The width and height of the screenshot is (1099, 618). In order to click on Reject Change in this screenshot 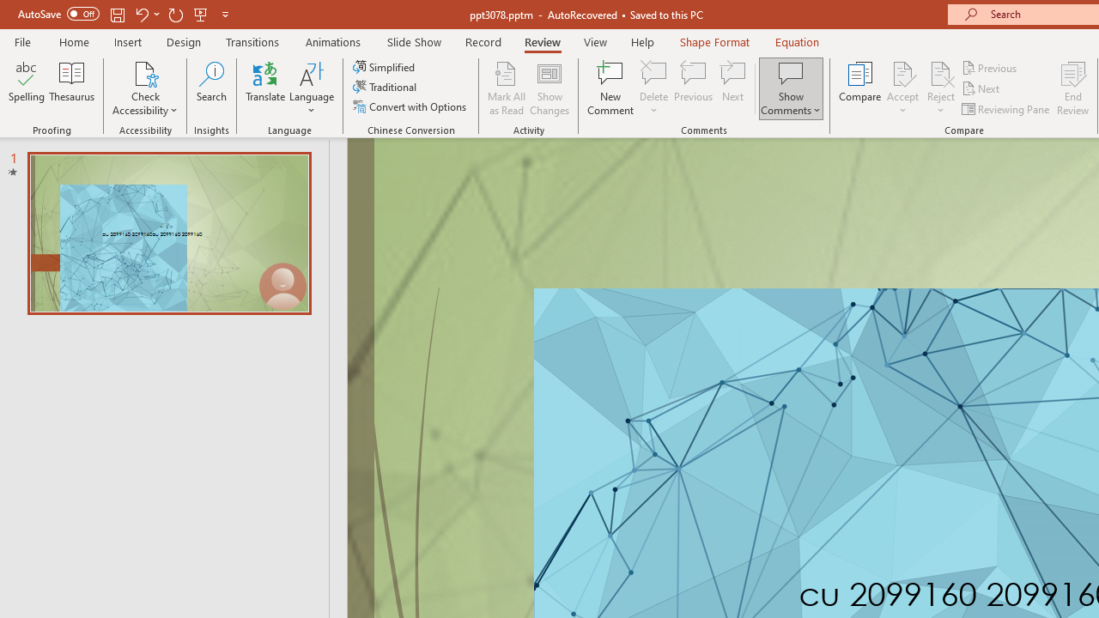, I will do `click(941, 72)`.